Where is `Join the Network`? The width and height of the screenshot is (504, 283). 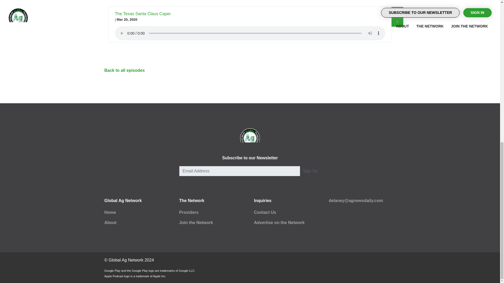 Join the Network is located at coordinates (196, 222).